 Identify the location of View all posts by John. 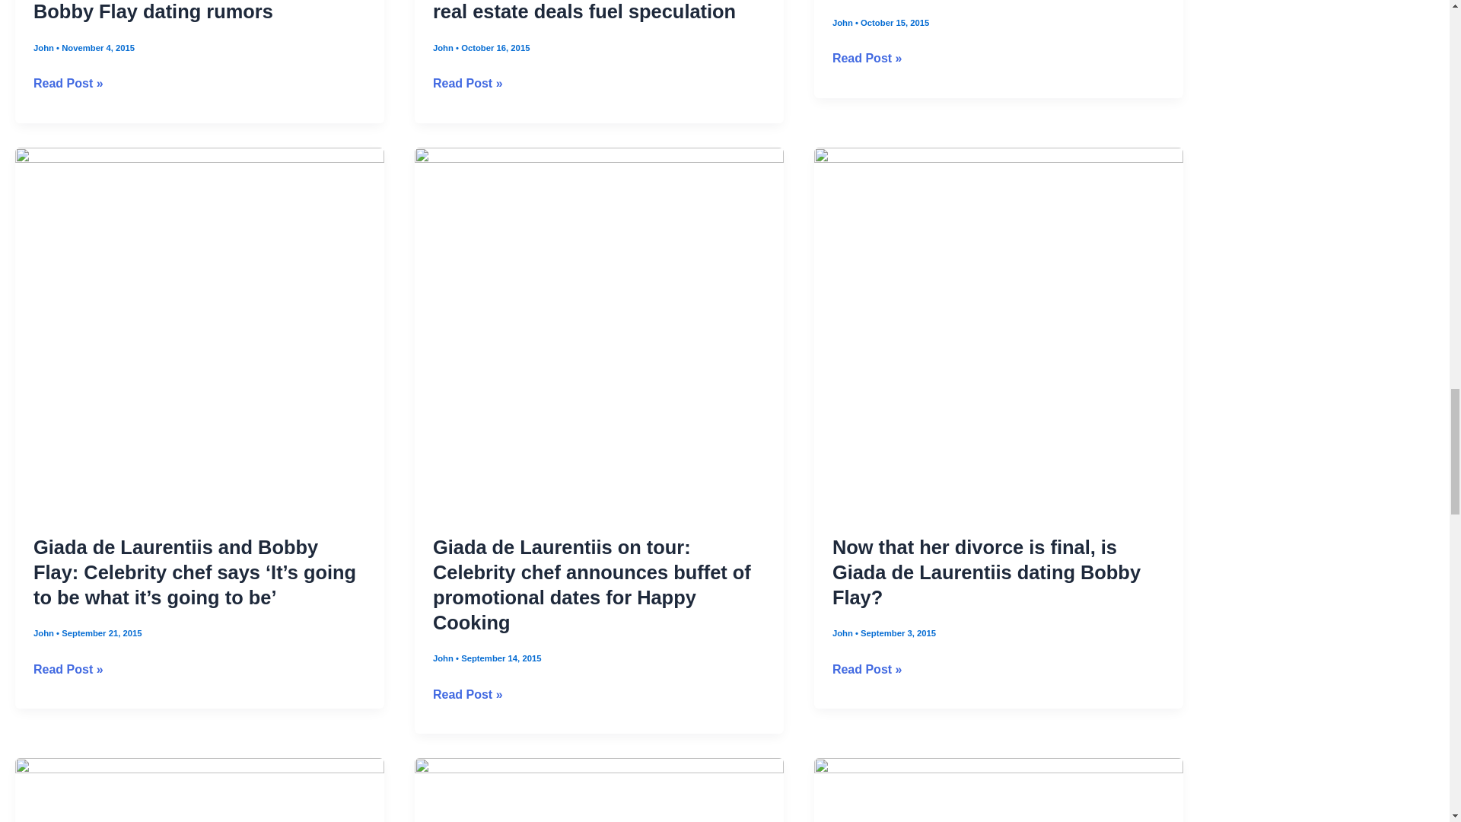
(45, 762).